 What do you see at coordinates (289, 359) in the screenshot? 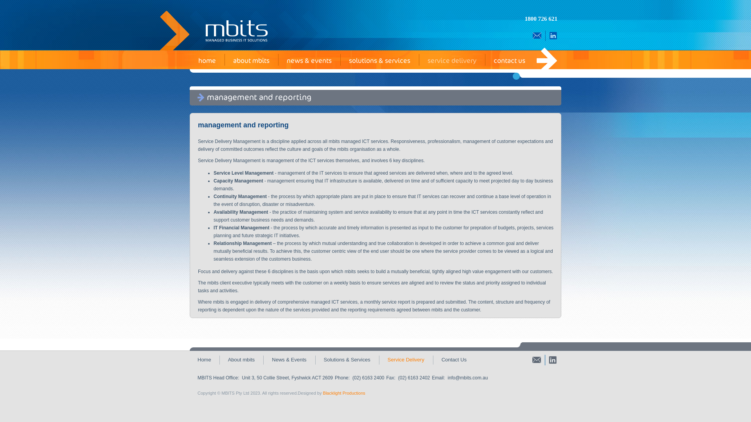
I see `News & Events` at bounding box center [289, 359].